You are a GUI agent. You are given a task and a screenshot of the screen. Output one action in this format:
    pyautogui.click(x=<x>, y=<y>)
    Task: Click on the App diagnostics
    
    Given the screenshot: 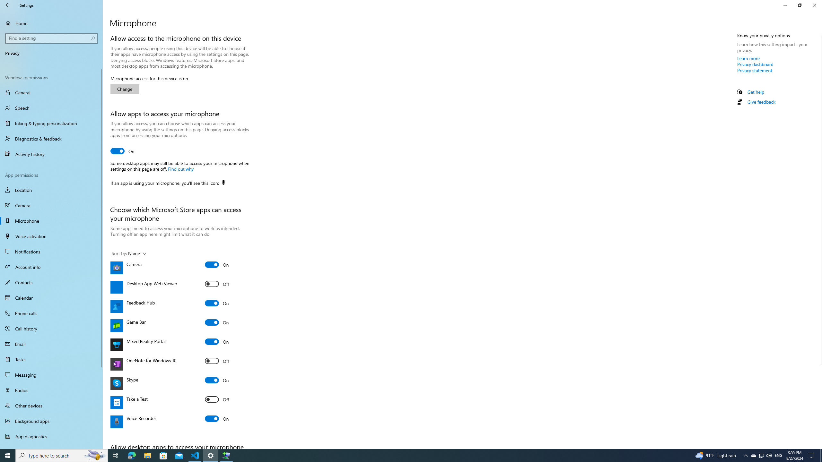 What is the action you would take?
    pyautogui.click(x=51, y=436)
    